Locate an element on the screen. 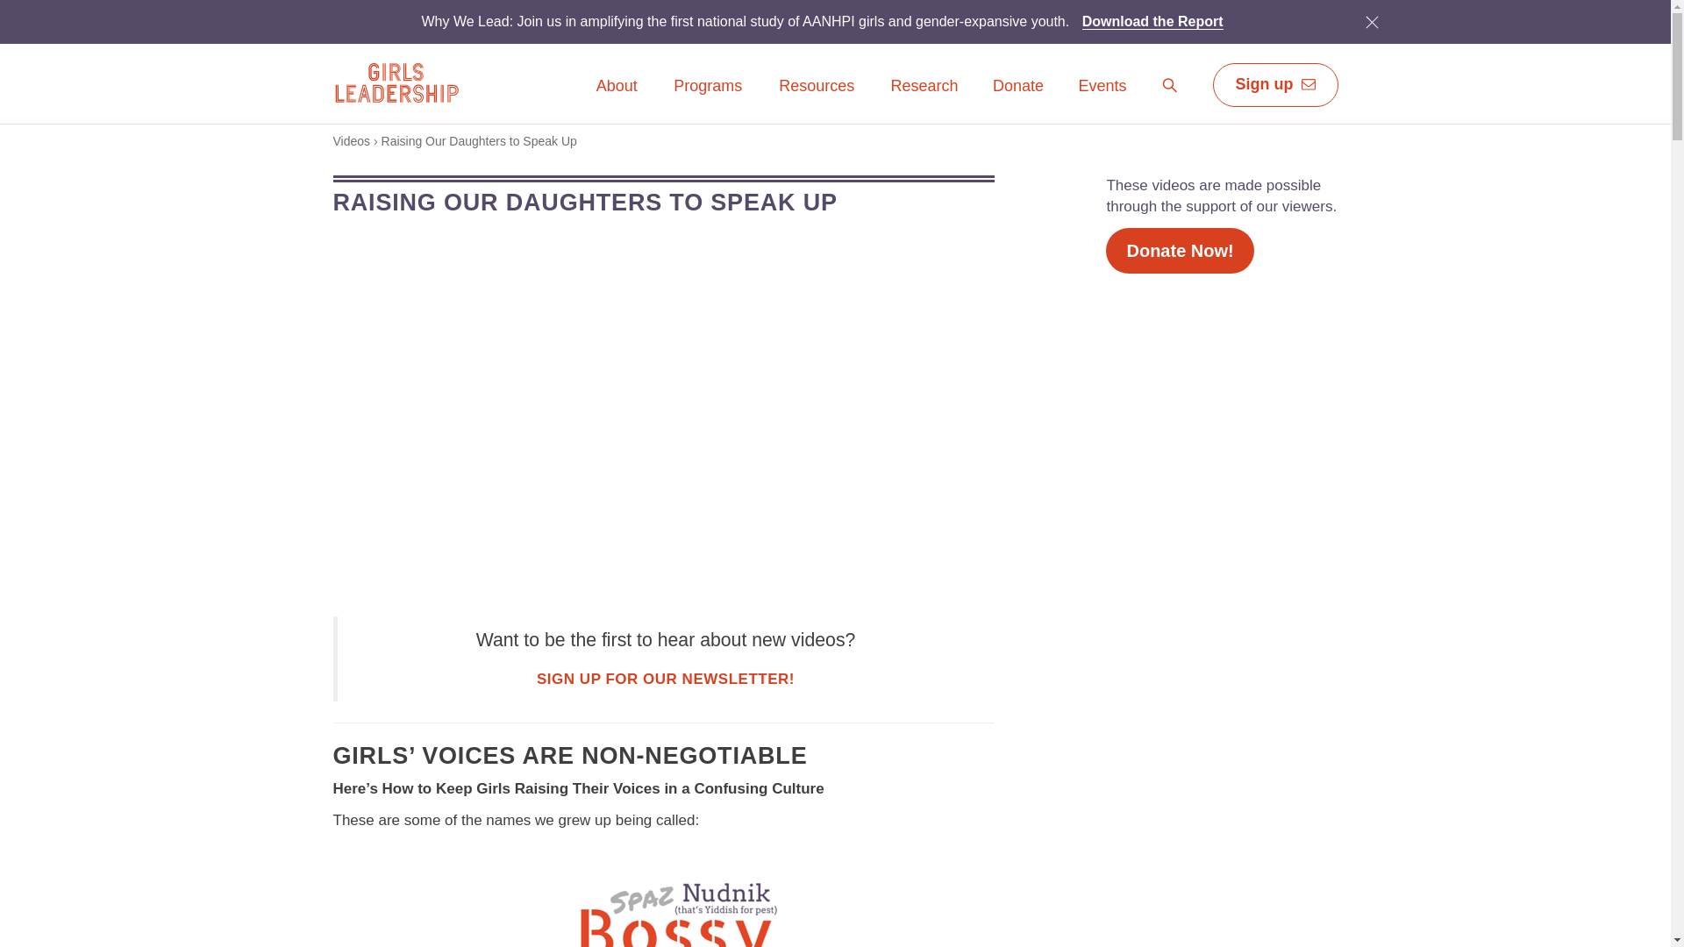  About is located at coordinates (617, 98).